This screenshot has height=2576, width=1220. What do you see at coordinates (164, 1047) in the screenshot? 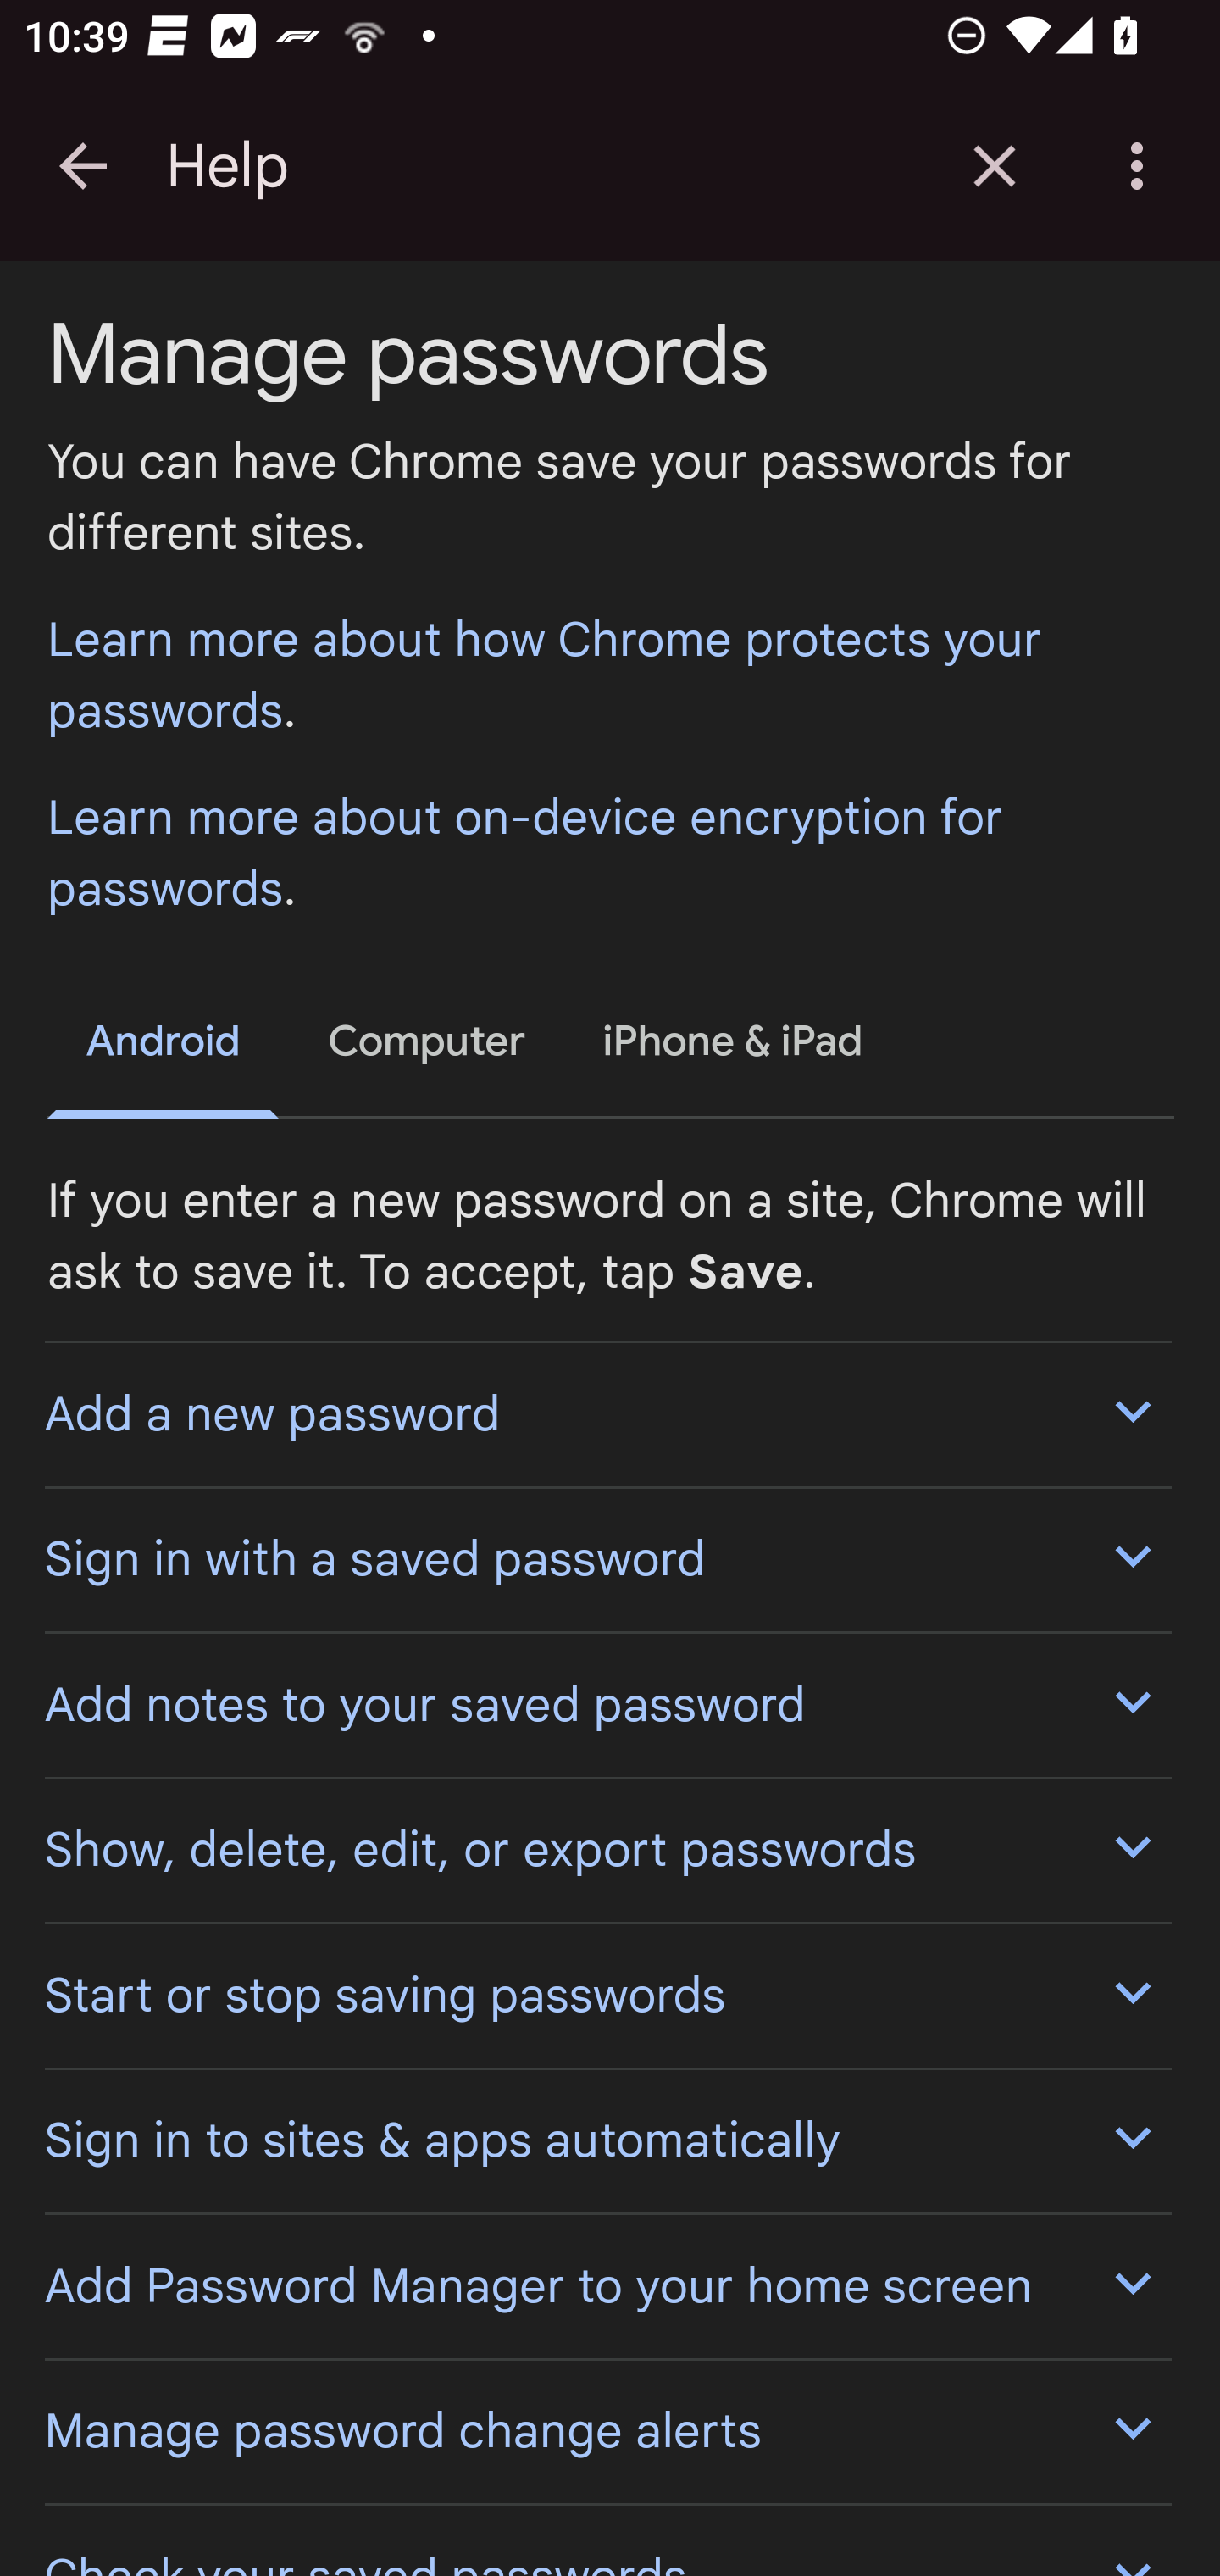
I see `Android` at bounding box center [164, 1047].